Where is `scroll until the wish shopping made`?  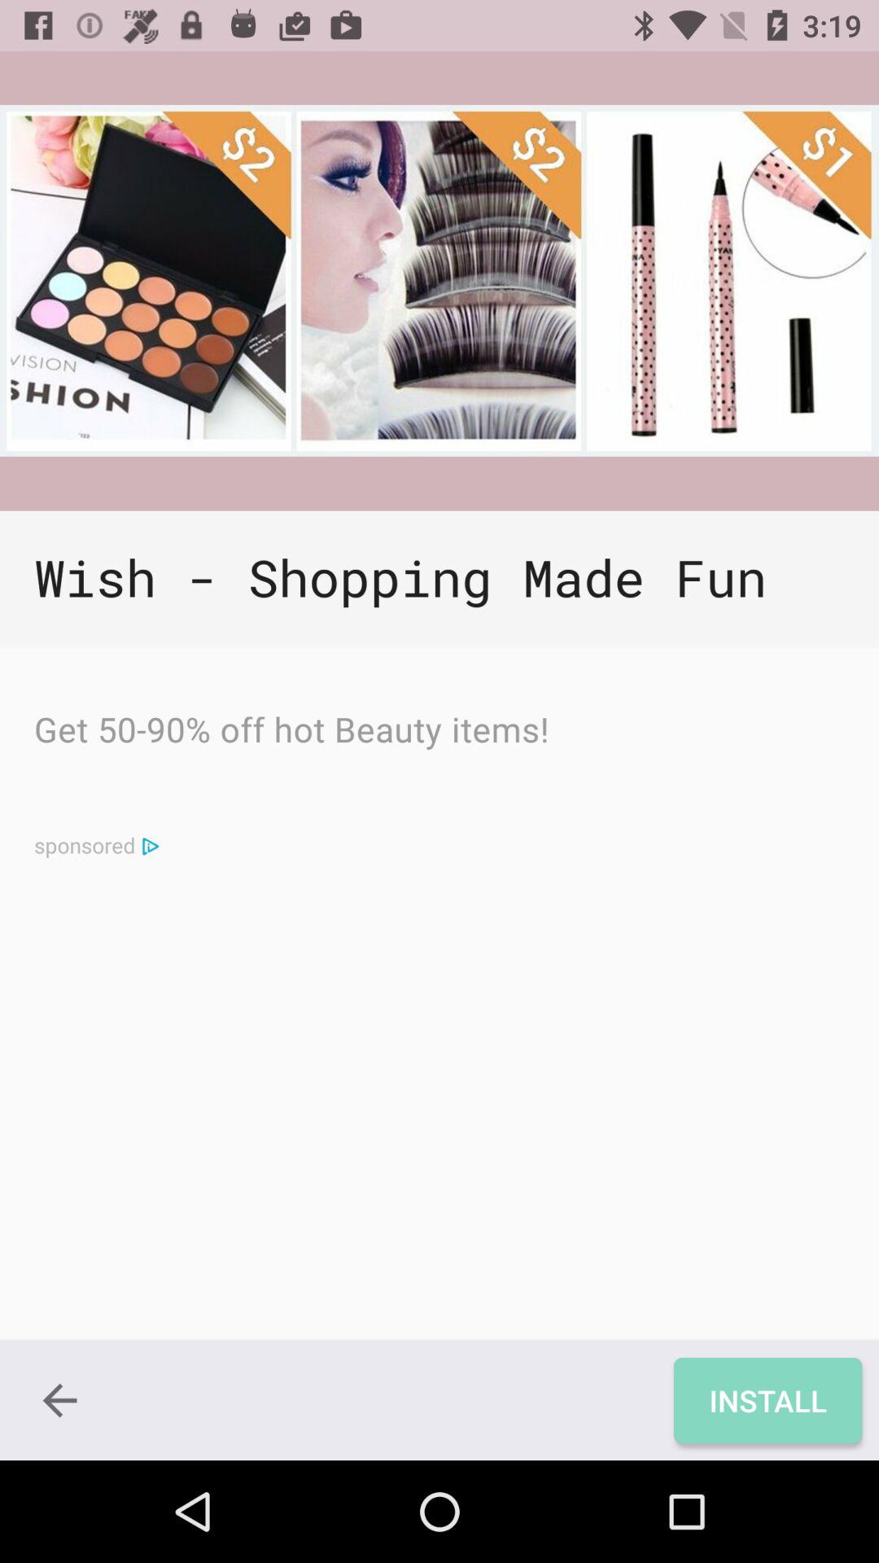 scroll until the wish shopping made is located at coordinates (439, 580).